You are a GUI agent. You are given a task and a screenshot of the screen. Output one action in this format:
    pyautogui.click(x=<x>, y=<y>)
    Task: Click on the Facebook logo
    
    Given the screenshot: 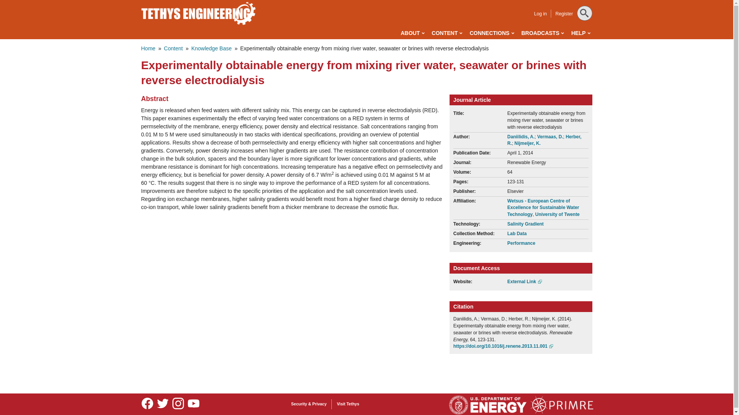 What is the action you would take?
    pyautogui.click(x=147, y=404)
    